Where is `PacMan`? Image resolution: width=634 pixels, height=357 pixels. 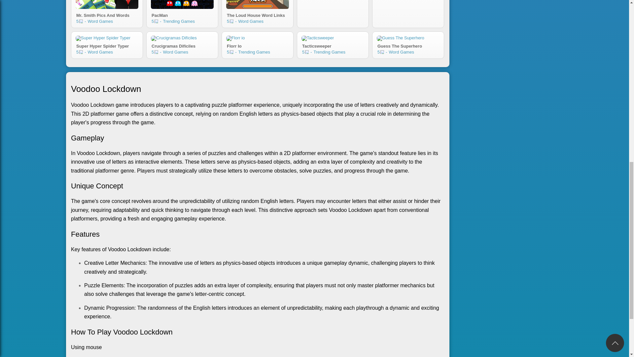
PacMan is located at coordinates (107, 15).